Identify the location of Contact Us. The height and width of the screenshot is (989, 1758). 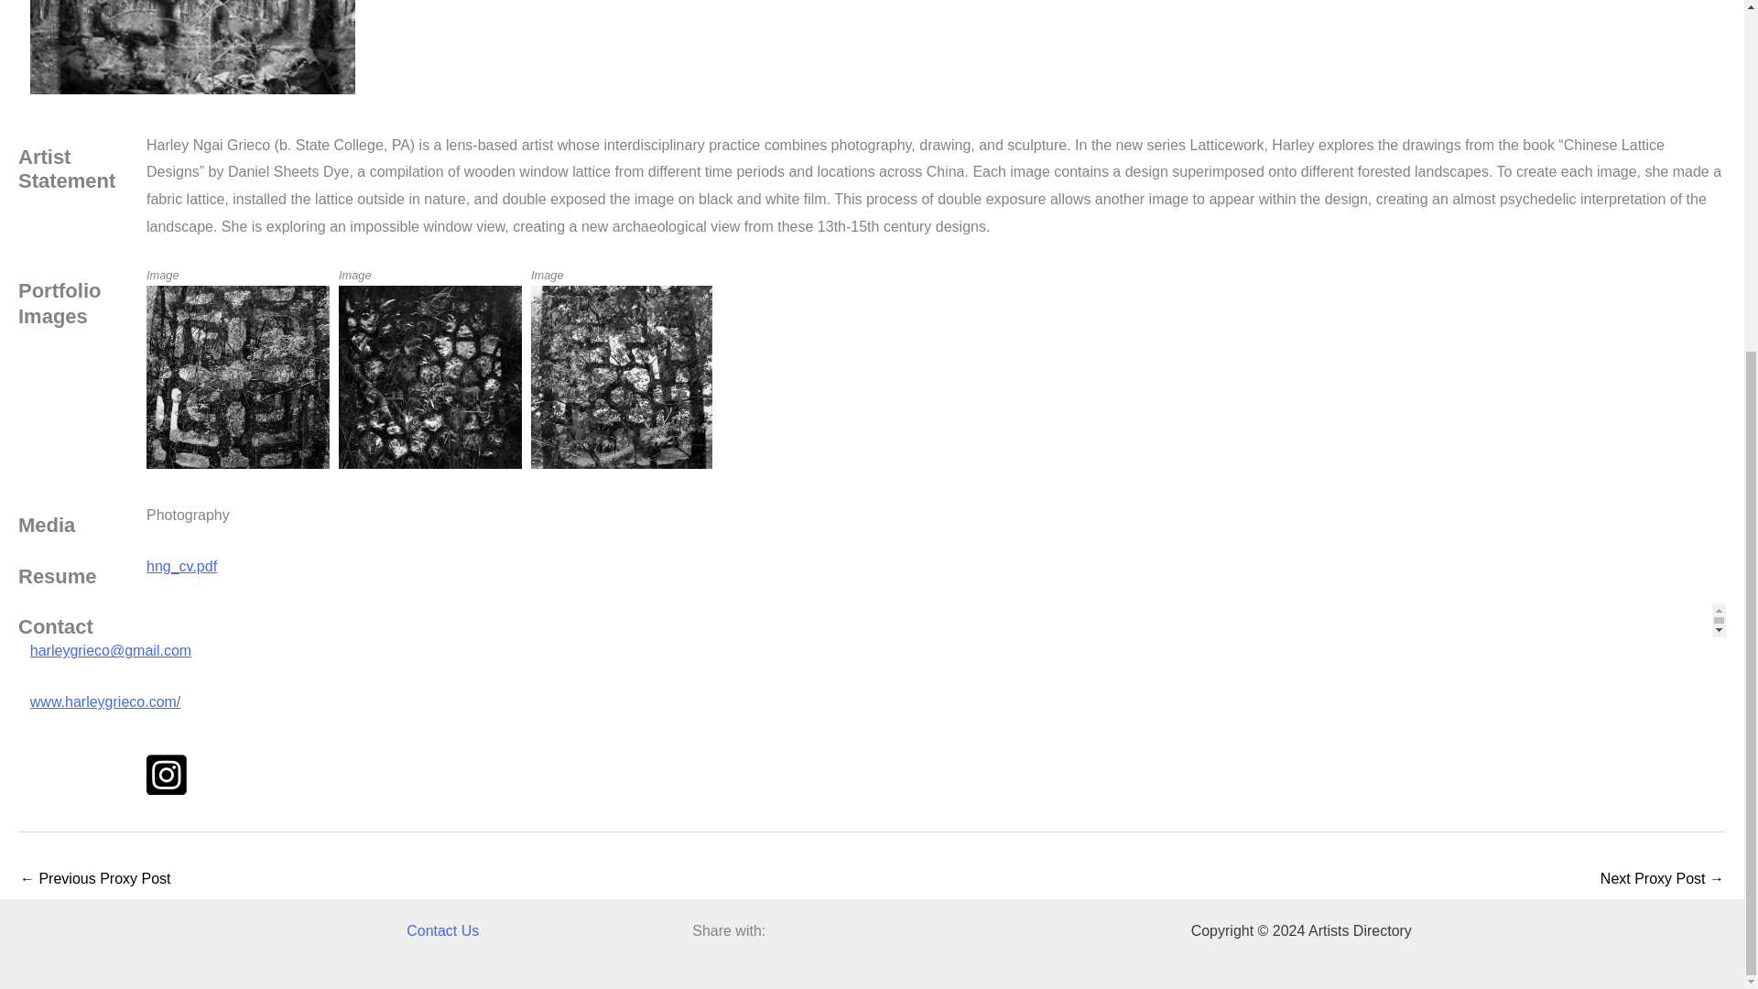
(441, 931).